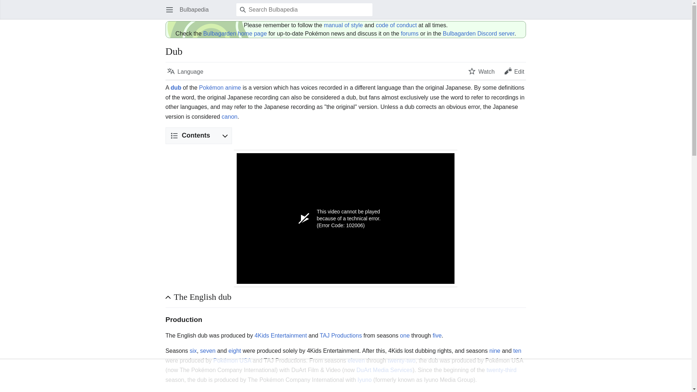 The image size is (697, 392). What do you see at coordinates (280, 335) in the screenshot?
I see `4Kids Entertainment` at bounding box center [280, 335].